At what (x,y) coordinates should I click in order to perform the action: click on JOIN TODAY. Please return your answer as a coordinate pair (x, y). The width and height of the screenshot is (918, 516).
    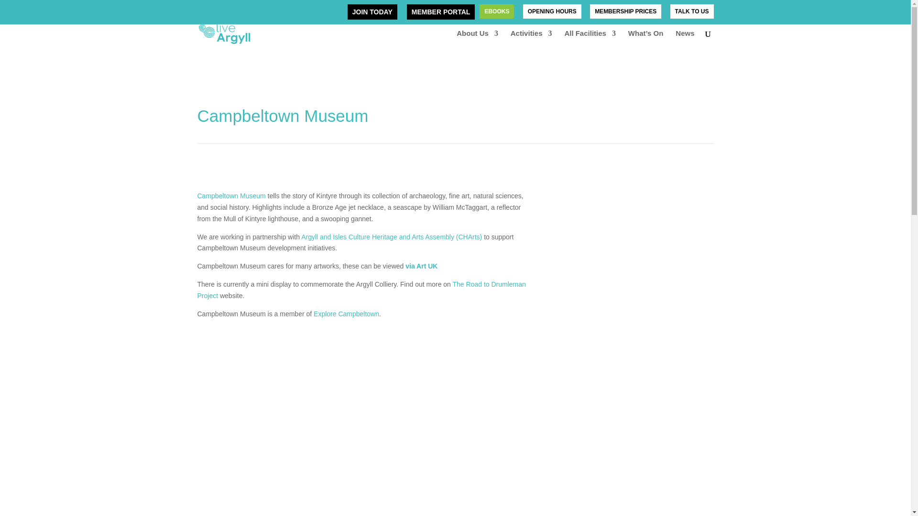
    Looking at the image, I should click on (372, 11).